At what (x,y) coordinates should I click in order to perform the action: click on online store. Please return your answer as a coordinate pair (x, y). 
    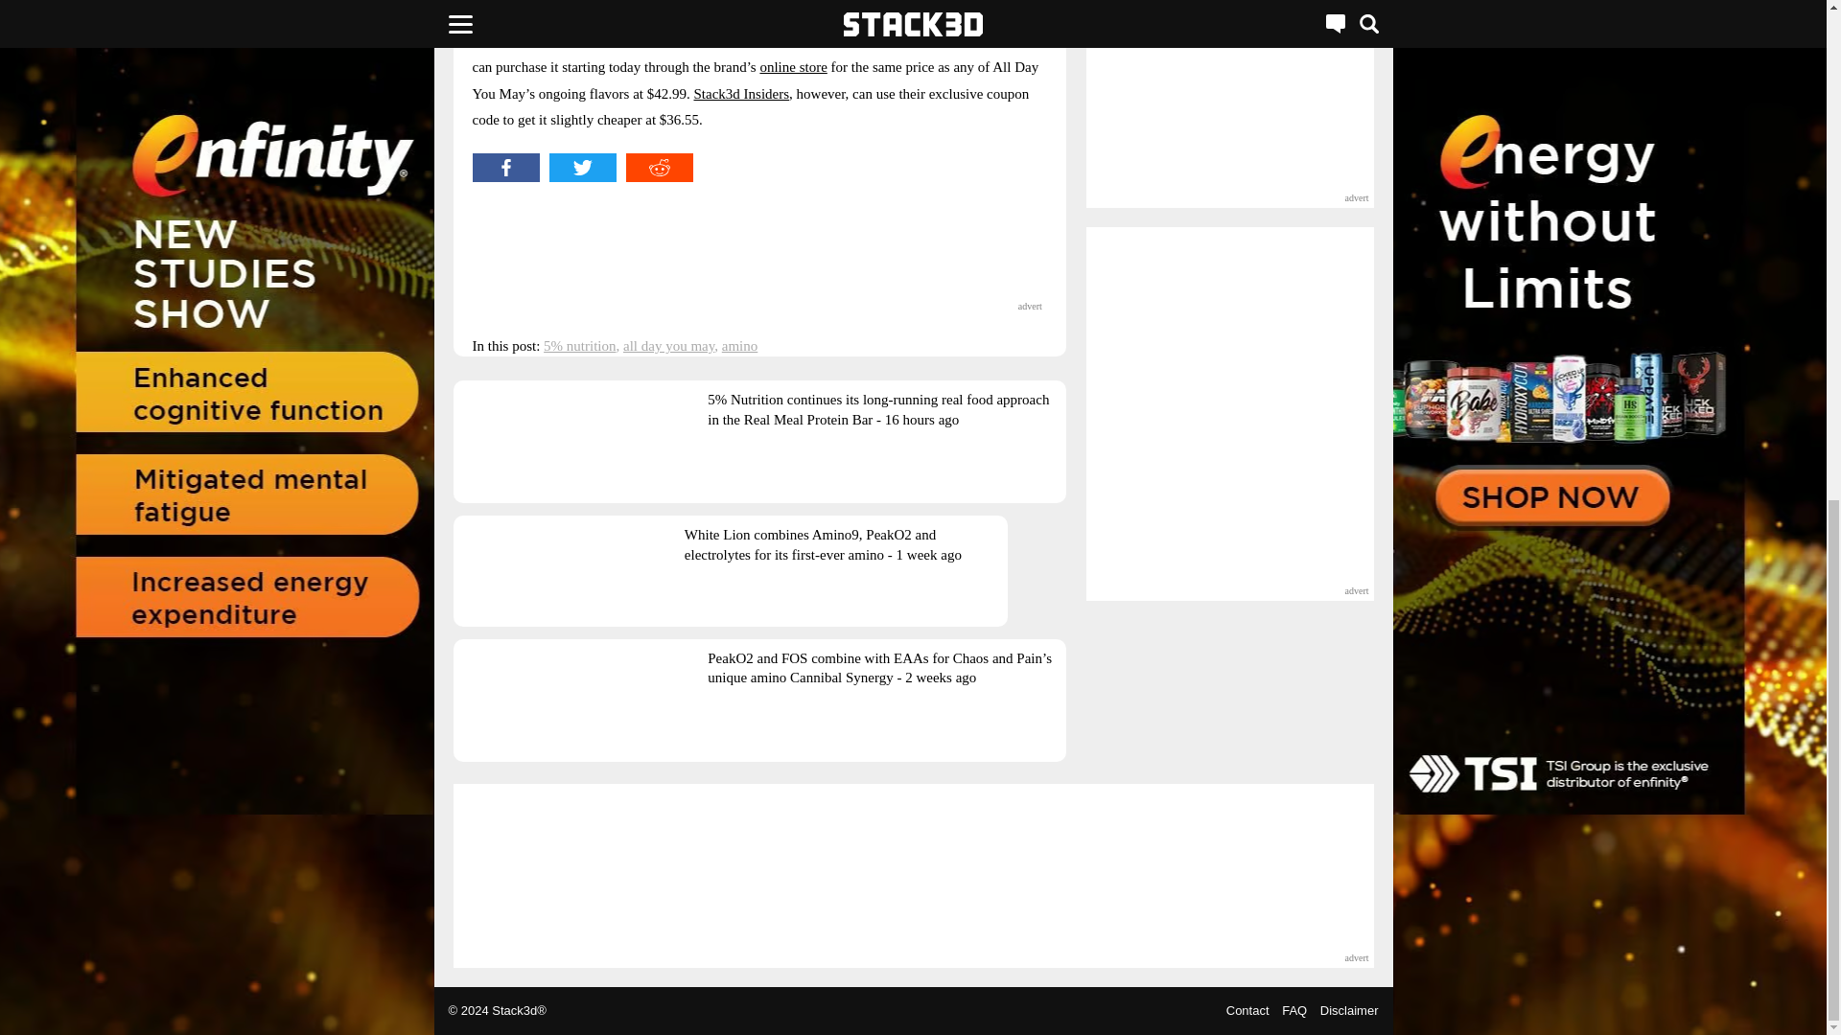
    Looking at the image, I should click on (792, 66).